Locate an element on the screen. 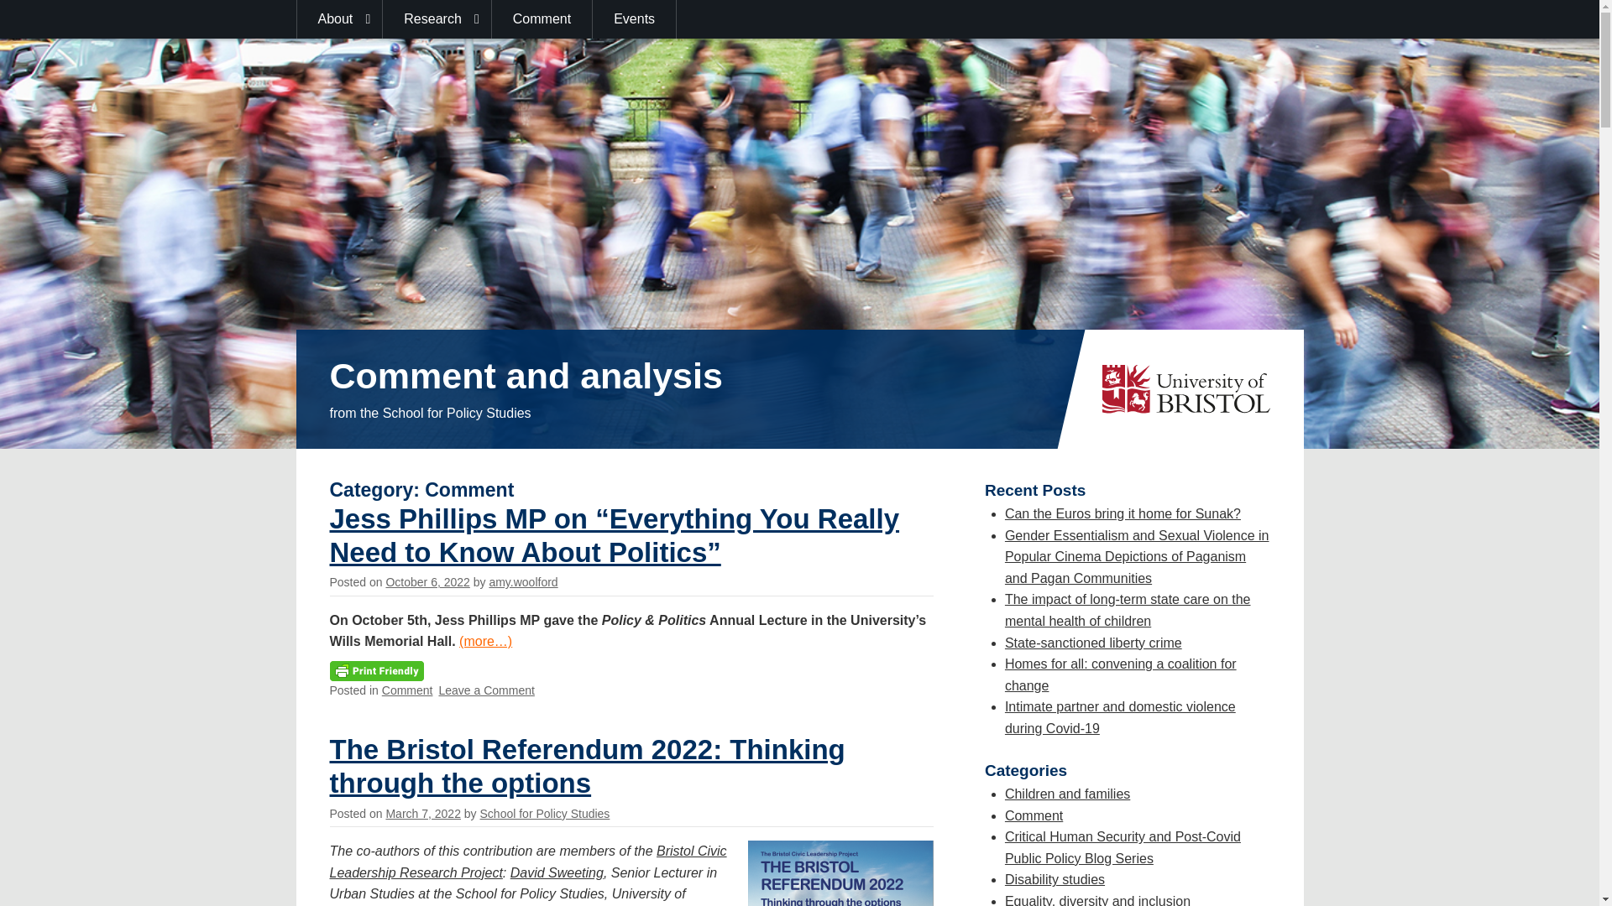  March 7, 2022 is located at coordinates (423, 814).